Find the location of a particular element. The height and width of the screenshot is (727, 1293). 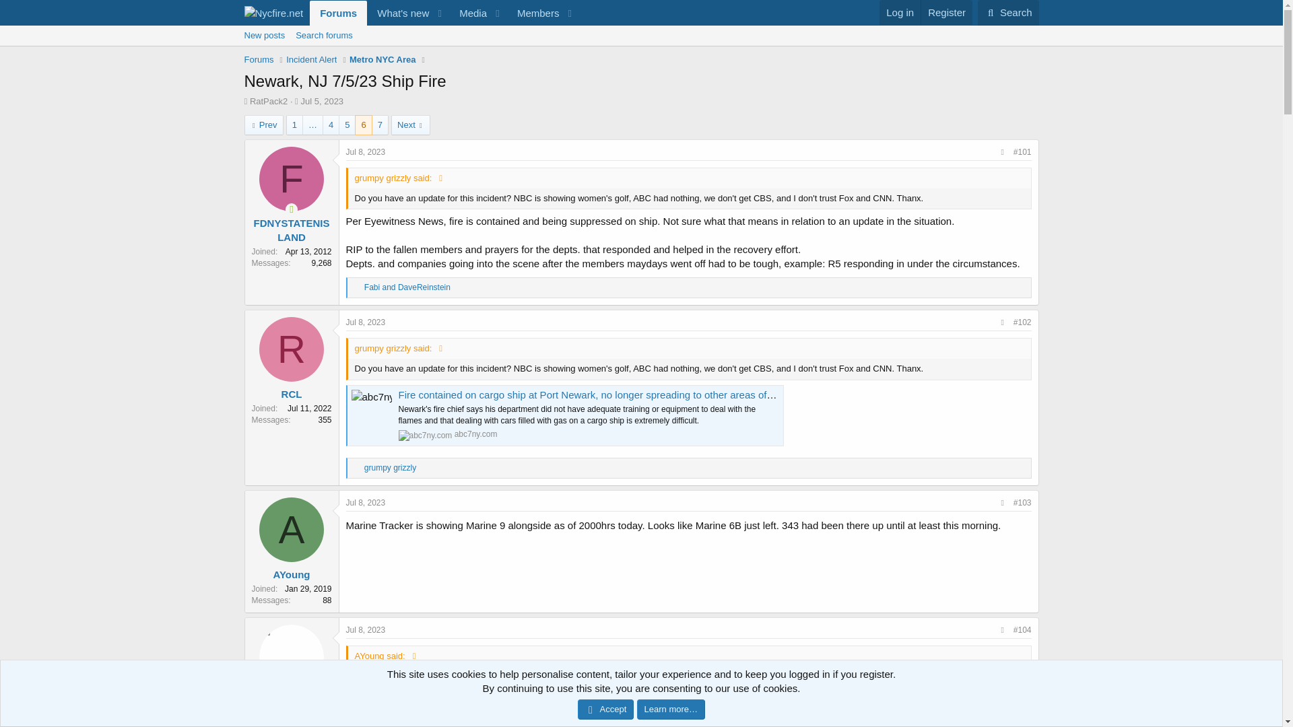

Prev is located at coordinates (444, 13).